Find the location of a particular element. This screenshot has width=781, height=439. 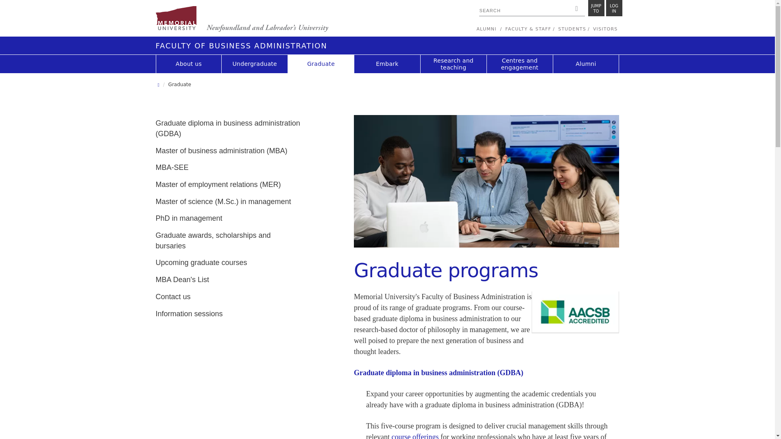

JUMP TO is located at coordinates (596, 8).